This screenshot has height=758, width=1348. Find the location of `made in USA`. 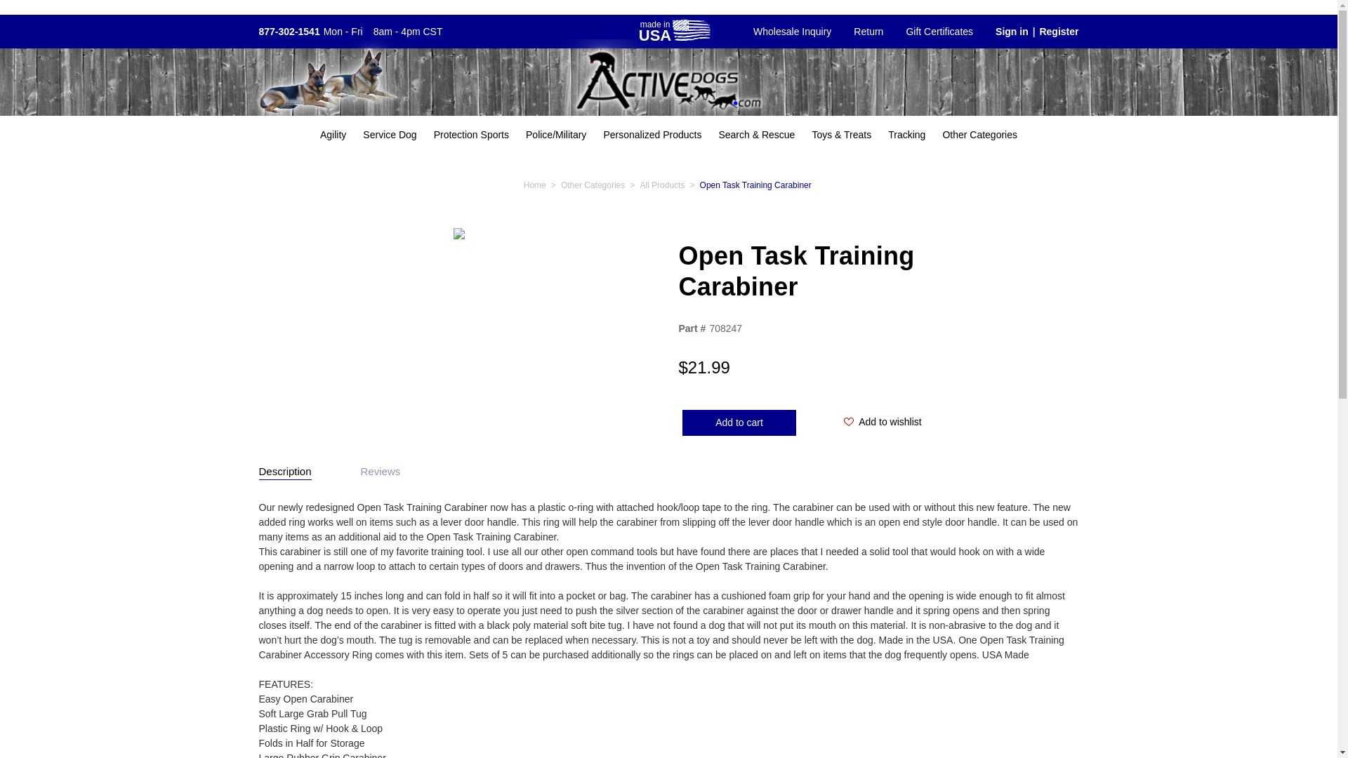

made in USA is located at coordinates (674, 31).